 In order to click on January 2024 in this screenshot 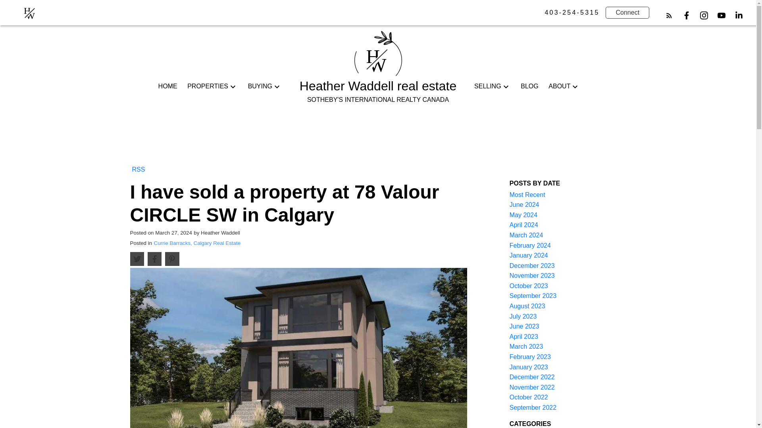, I will do `click(529, 255)`.